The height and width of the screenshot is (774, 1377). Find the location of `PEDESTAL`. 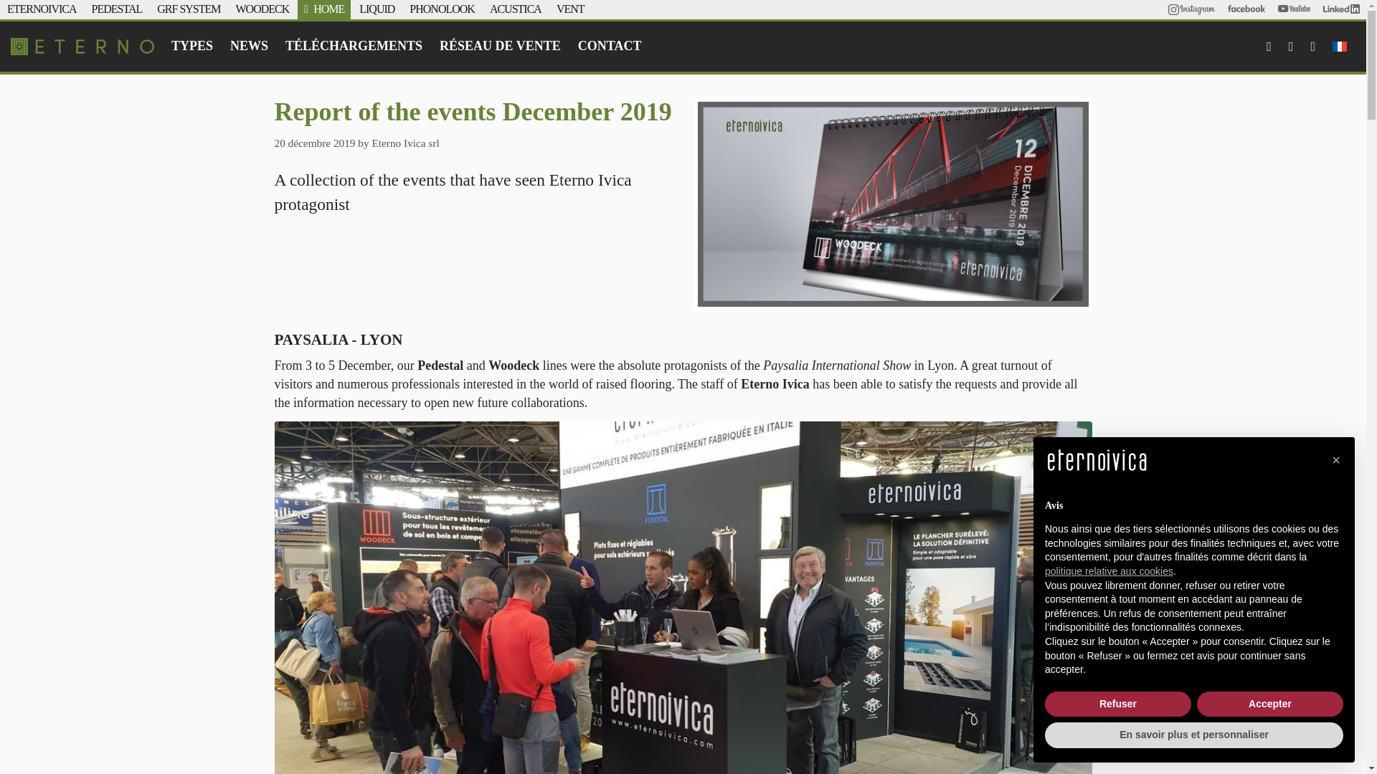

PEDESTAL is located at coordinates (118, 9).